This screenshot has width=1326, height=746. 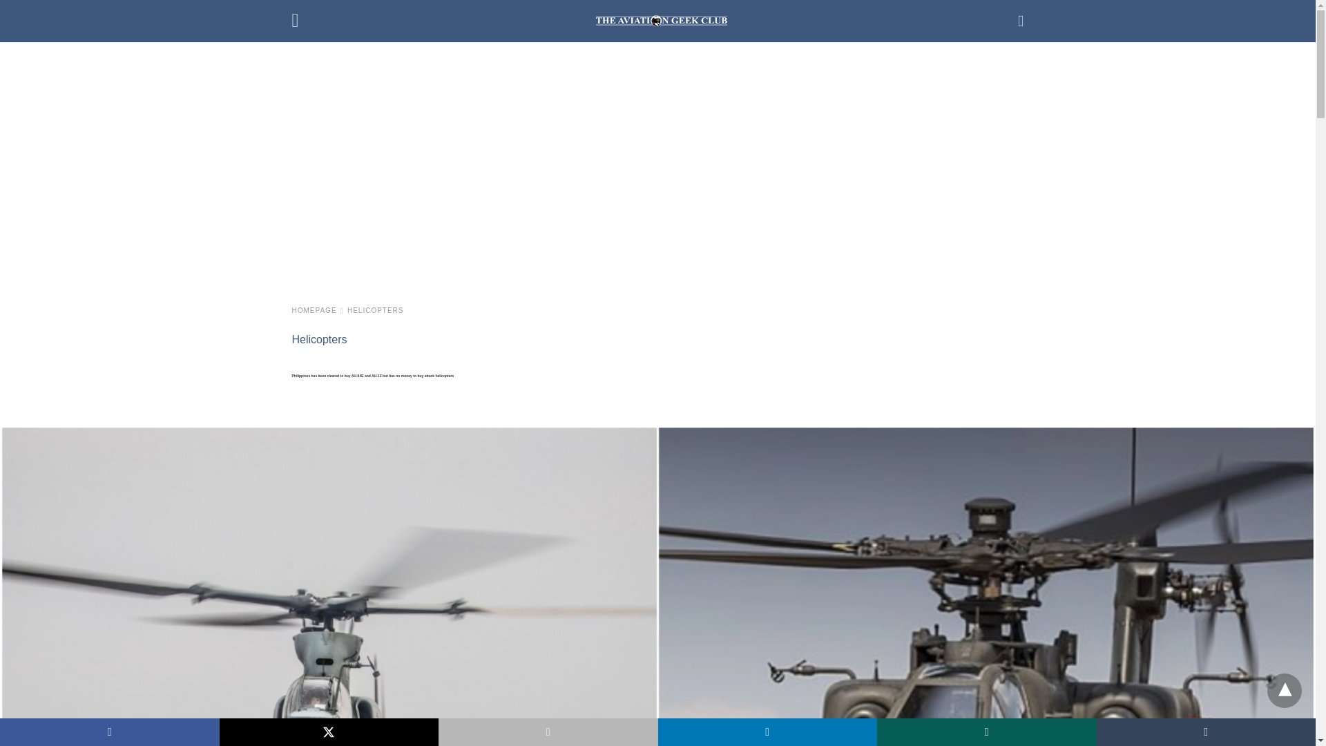 What do you see at coordinates (1021, 21) in the screenshot?
I see `search` at bounding box center [1021, 21].